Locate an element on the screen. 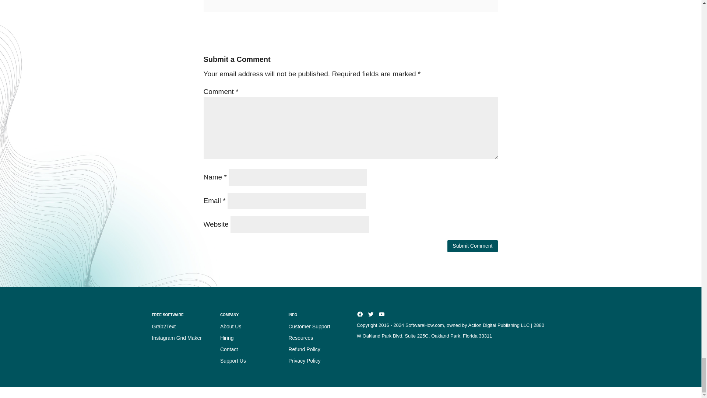 Image resolution: width=707 pixels, height=398 pixels. Resources is located at coordinates (300, 338).